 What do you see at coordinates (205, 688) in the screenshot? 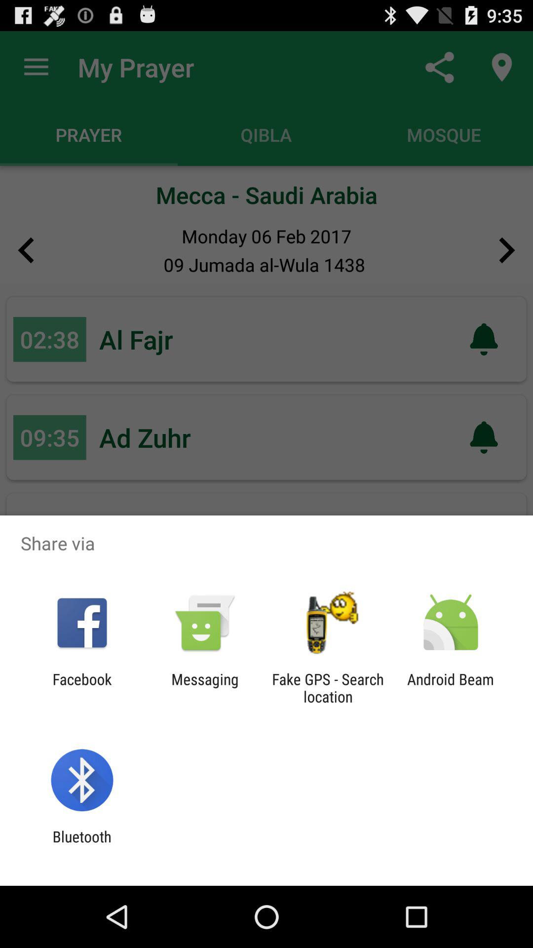
I see `select the app next to the facebook item` at bounding box center [205, 688].